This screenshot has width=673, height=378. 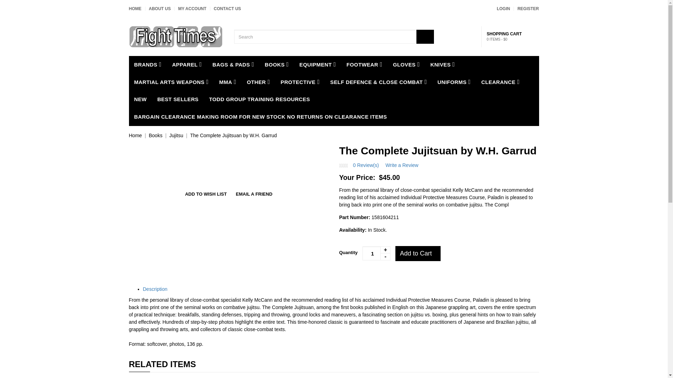 I want to click on BOOKS, so click(x=277, y=64).